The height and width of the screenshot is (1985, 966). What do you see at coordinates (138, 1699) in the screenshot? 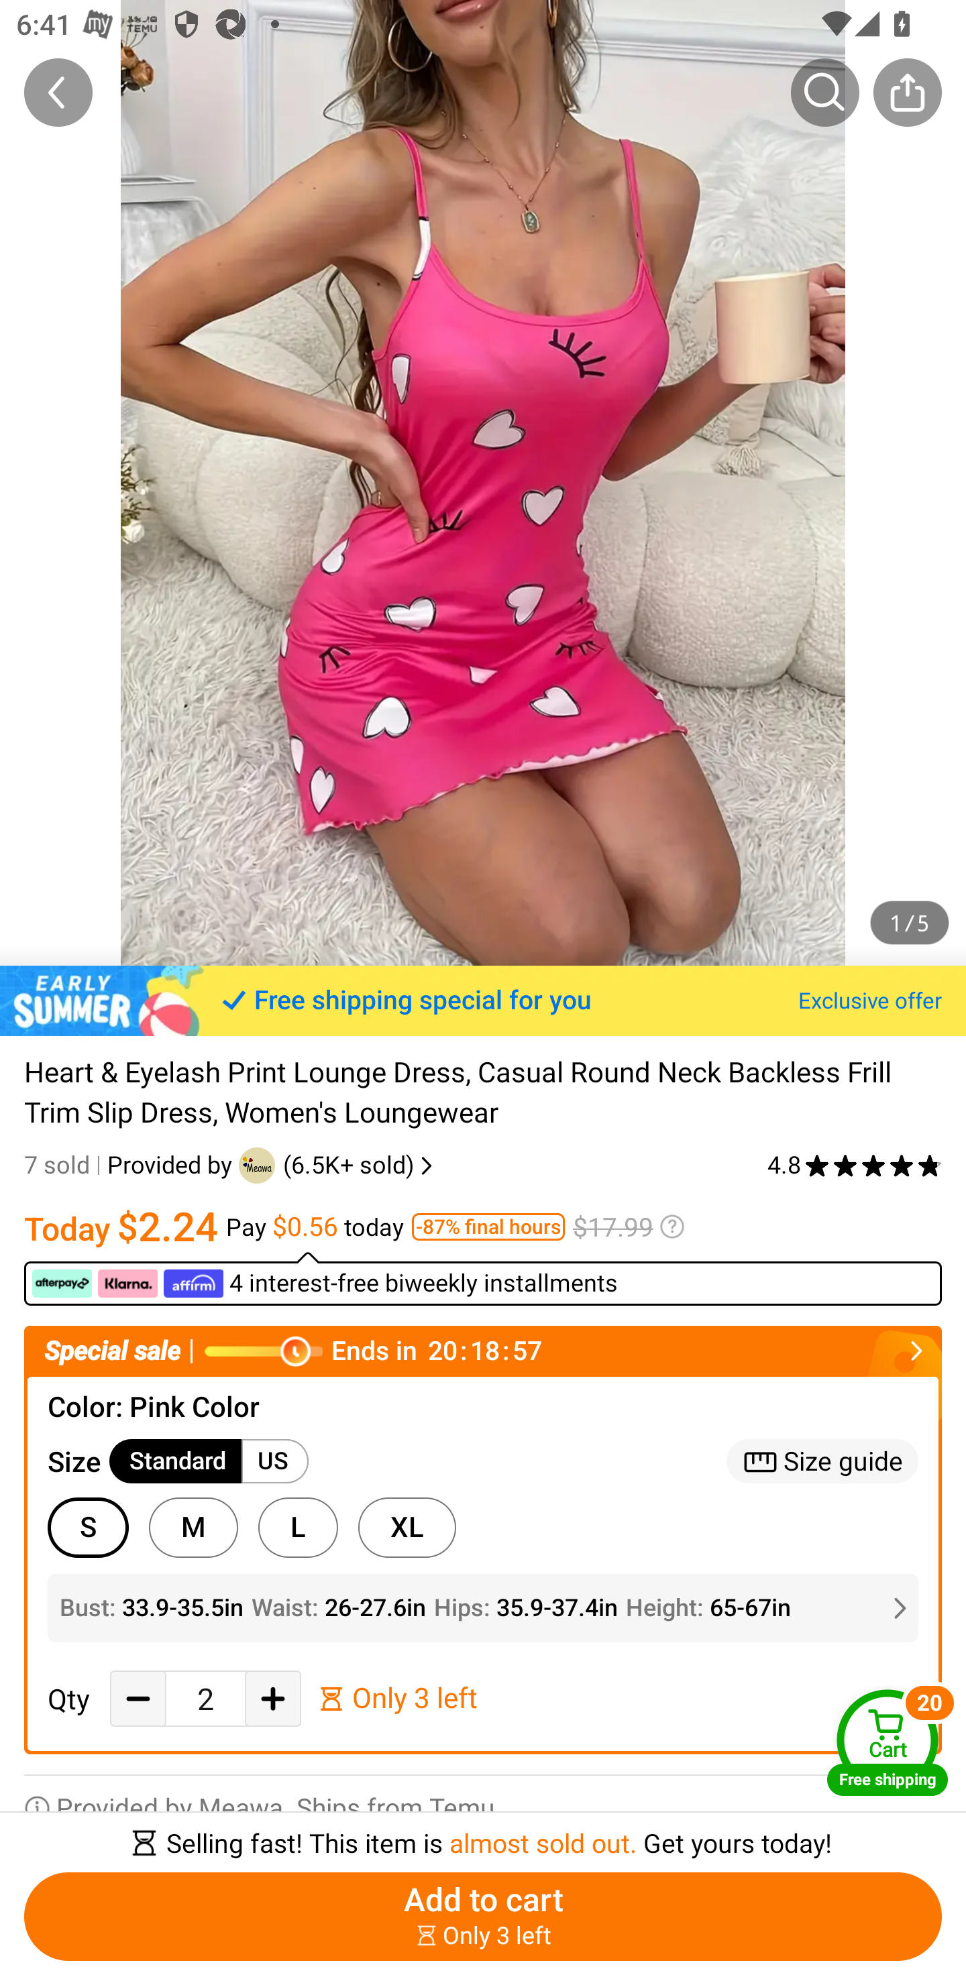
I see `Decrease Quantity Button` at bounding box center [138, 1699].